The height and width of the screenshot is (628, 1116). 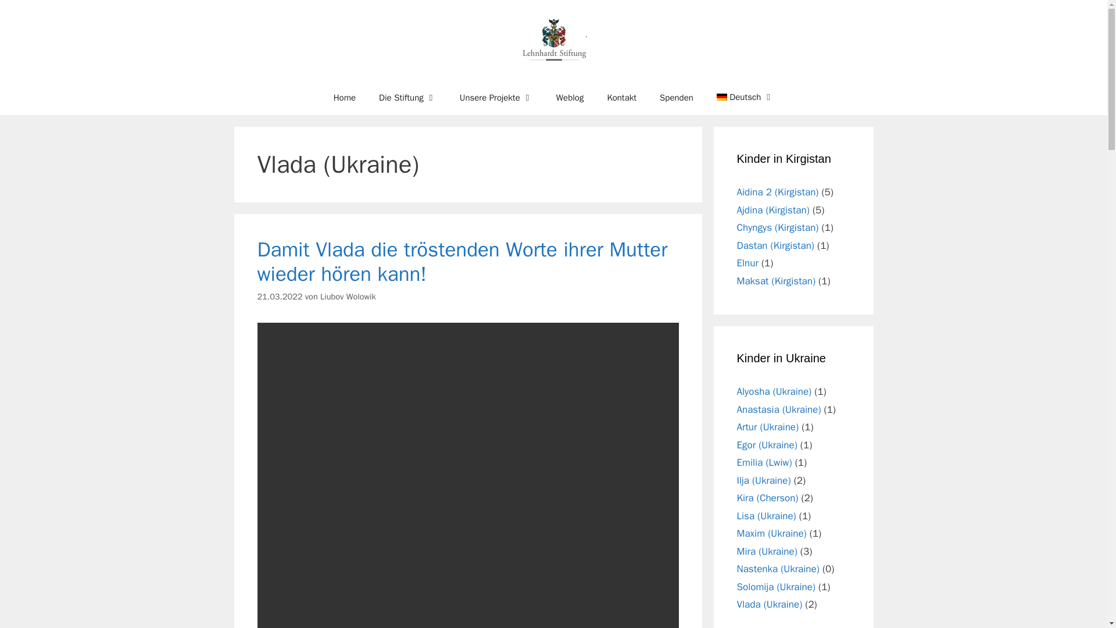 I want to click on Unsere Projekte, so click(x=496, y=98).